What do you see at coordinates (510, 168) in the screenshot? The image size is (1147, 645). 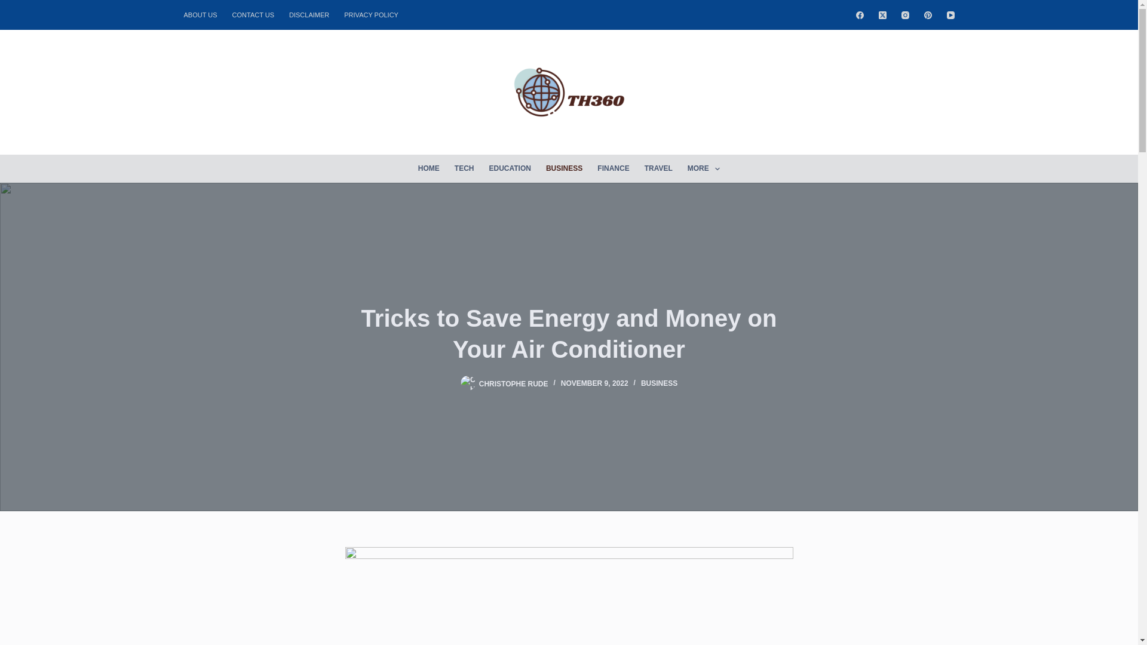 I see `EDUCATION` at bounding box center [510, 168].